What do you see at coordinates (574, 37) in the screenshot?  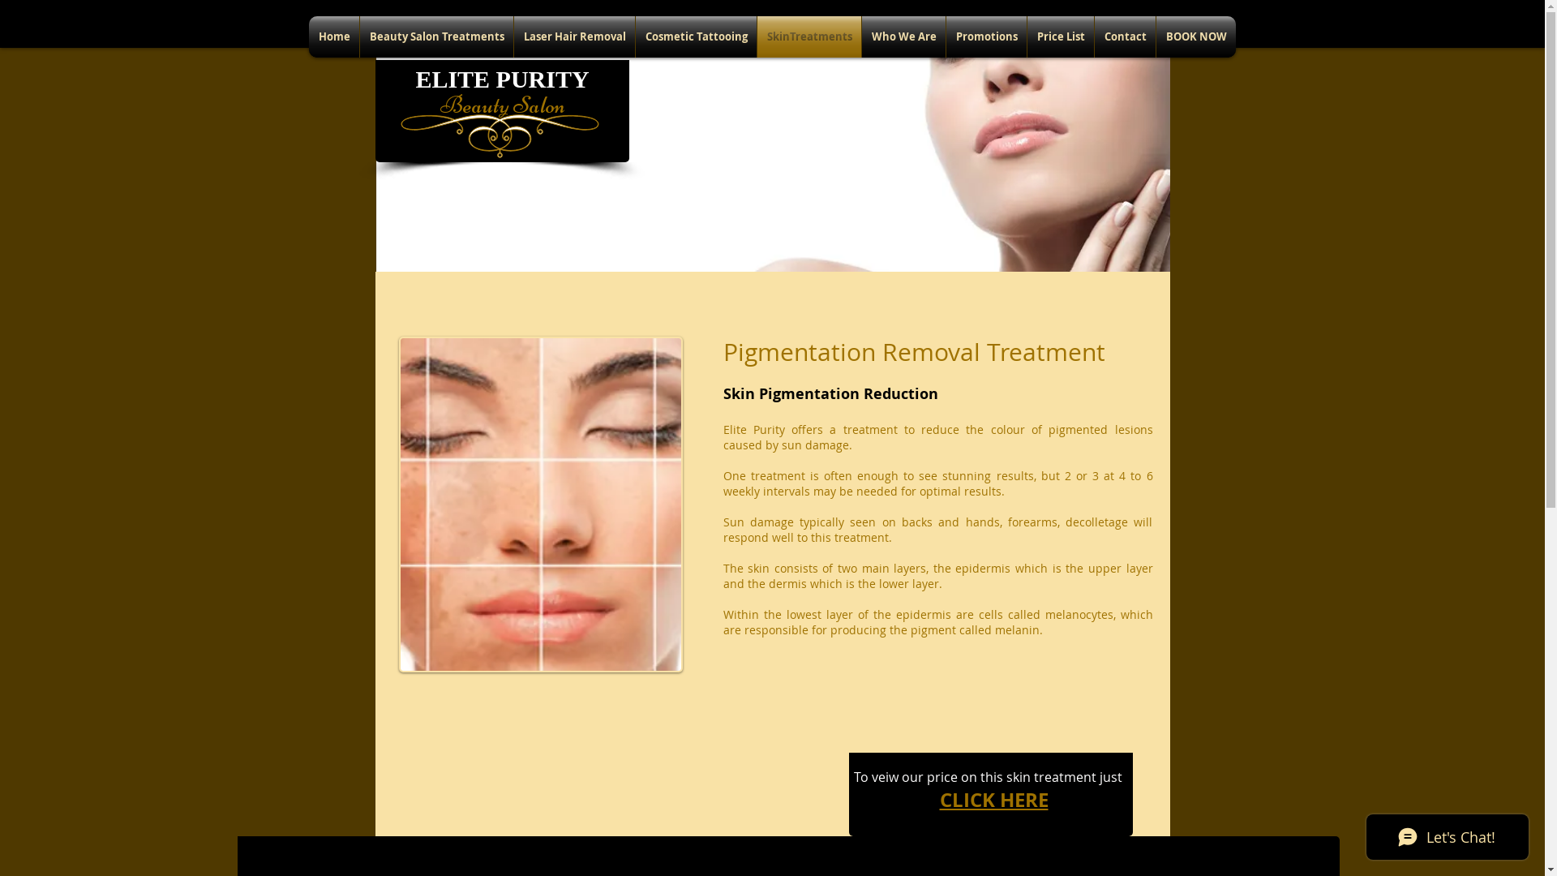 I see `Laser Hair Removal` at bounding box center [574, 37].